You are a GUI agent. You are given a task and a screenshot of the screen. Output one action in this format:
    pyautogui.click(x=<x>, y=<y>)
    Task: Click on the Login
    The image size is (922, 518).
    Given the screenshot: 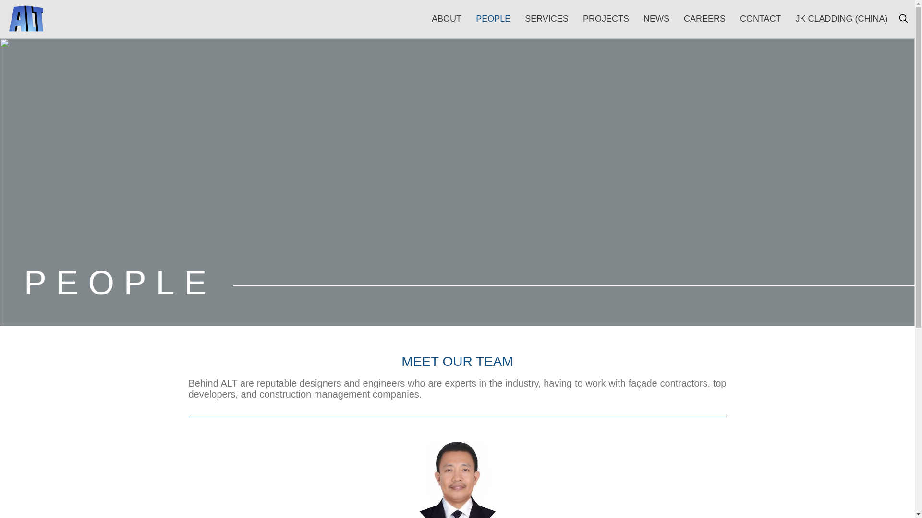 What is the action you would take?
    pyautogui.click(x=609, y=8)
    